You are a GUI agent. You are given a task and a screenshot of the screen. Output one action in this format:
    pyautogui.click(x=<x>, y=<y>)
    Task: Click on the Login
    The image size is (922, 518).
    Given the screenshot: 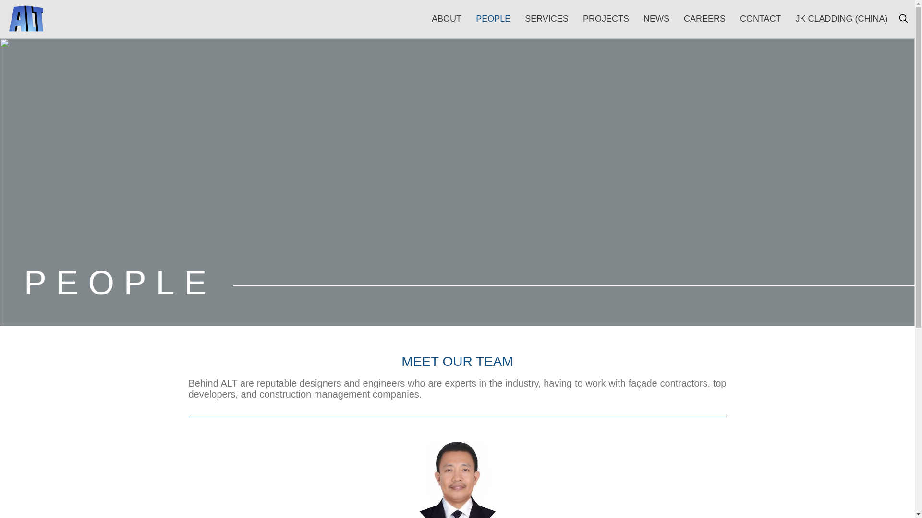 What is the action you would take?
    pyautogui.click(x=609, y=8)
    